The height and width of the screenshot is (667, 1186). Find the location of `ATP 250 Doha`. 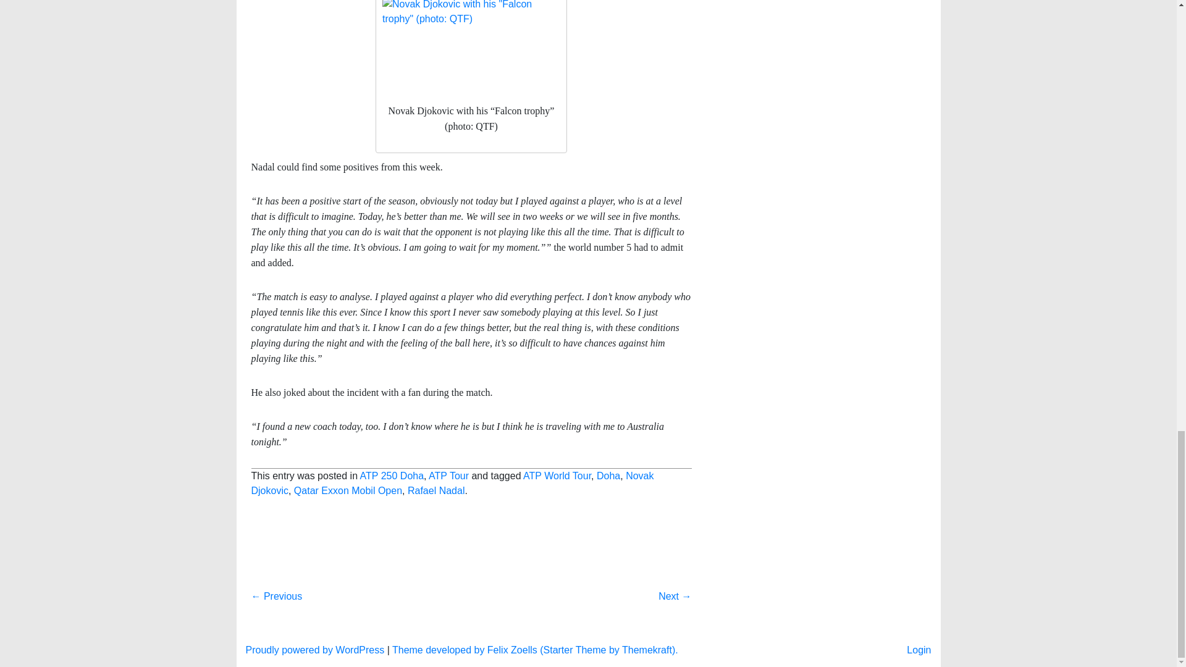

ATP 250 Doha is located at coordinates (392, 600).